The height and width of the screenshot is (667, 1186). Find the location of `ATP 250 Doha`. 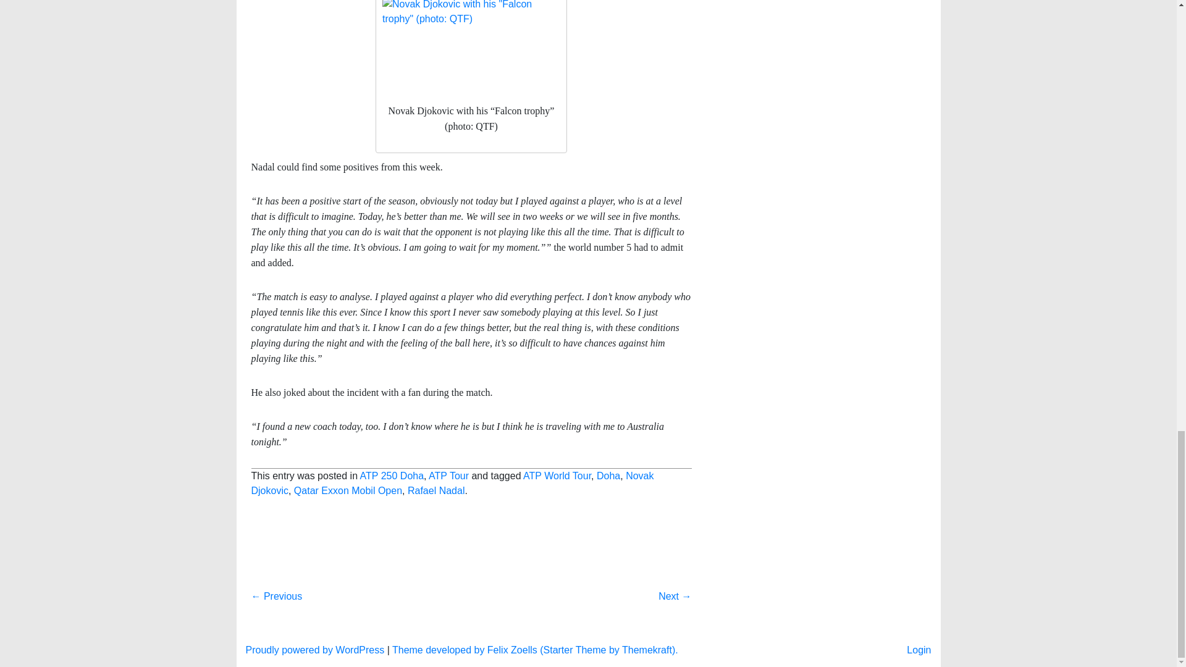

ATP 250 Doha is located at coordinates (392, 600).